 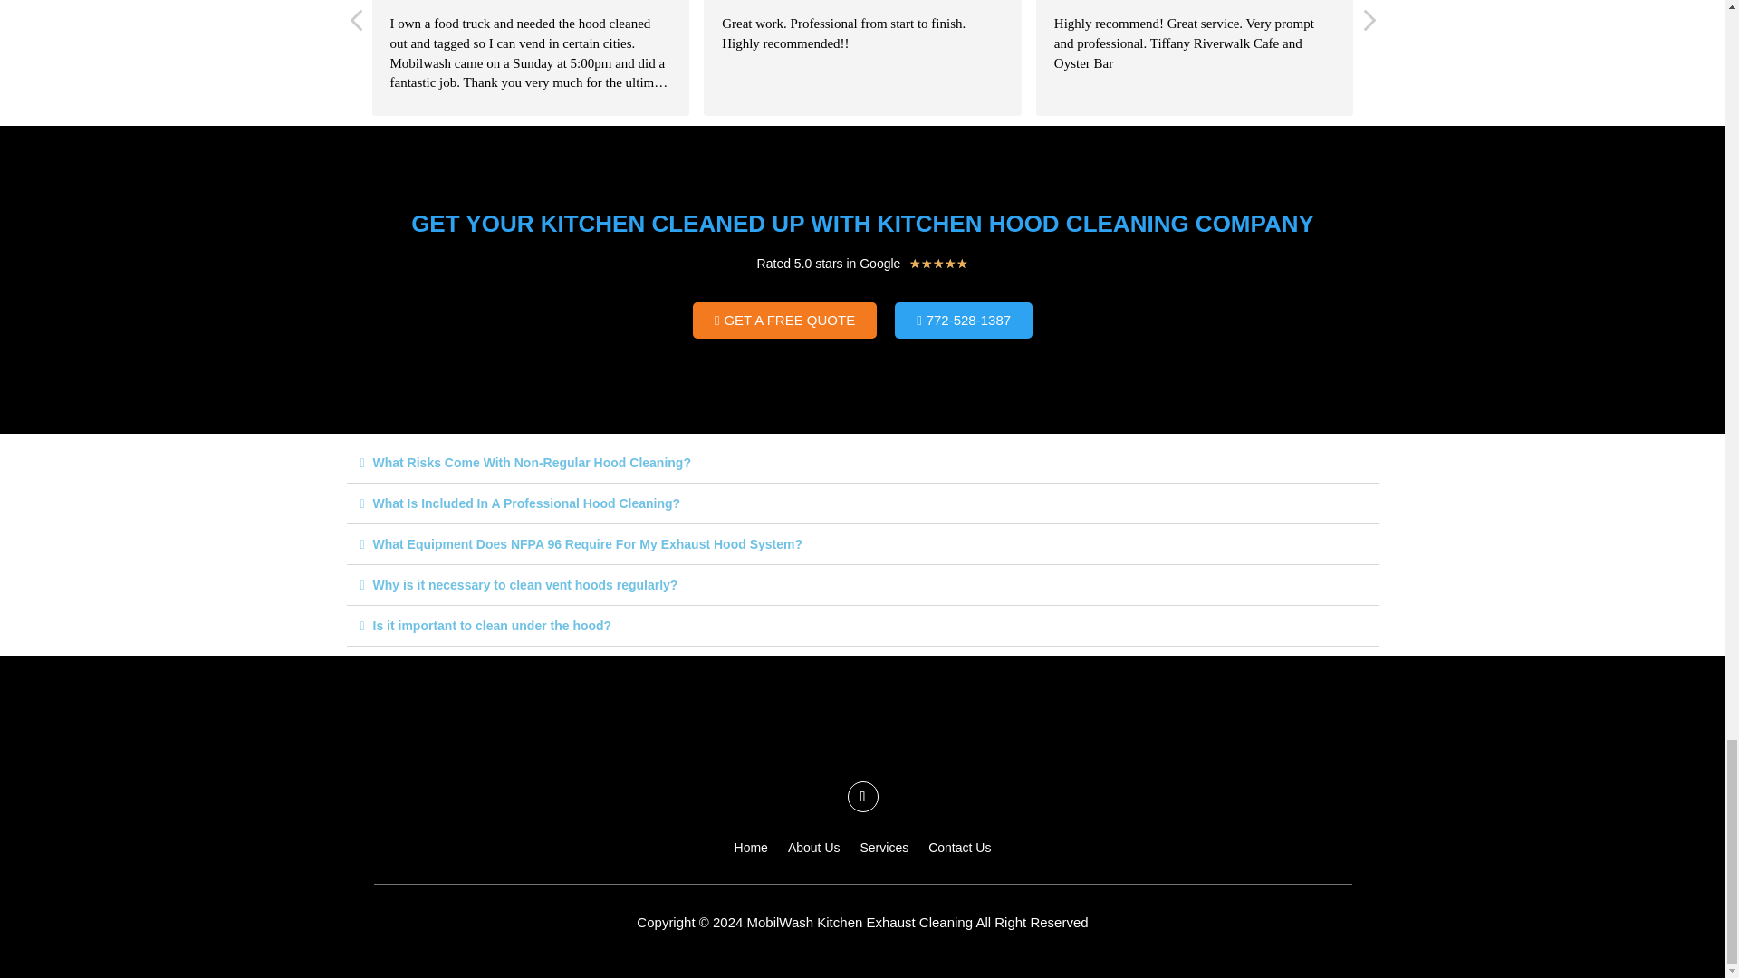 I want to click on About Us, so click(x=813, y=851).